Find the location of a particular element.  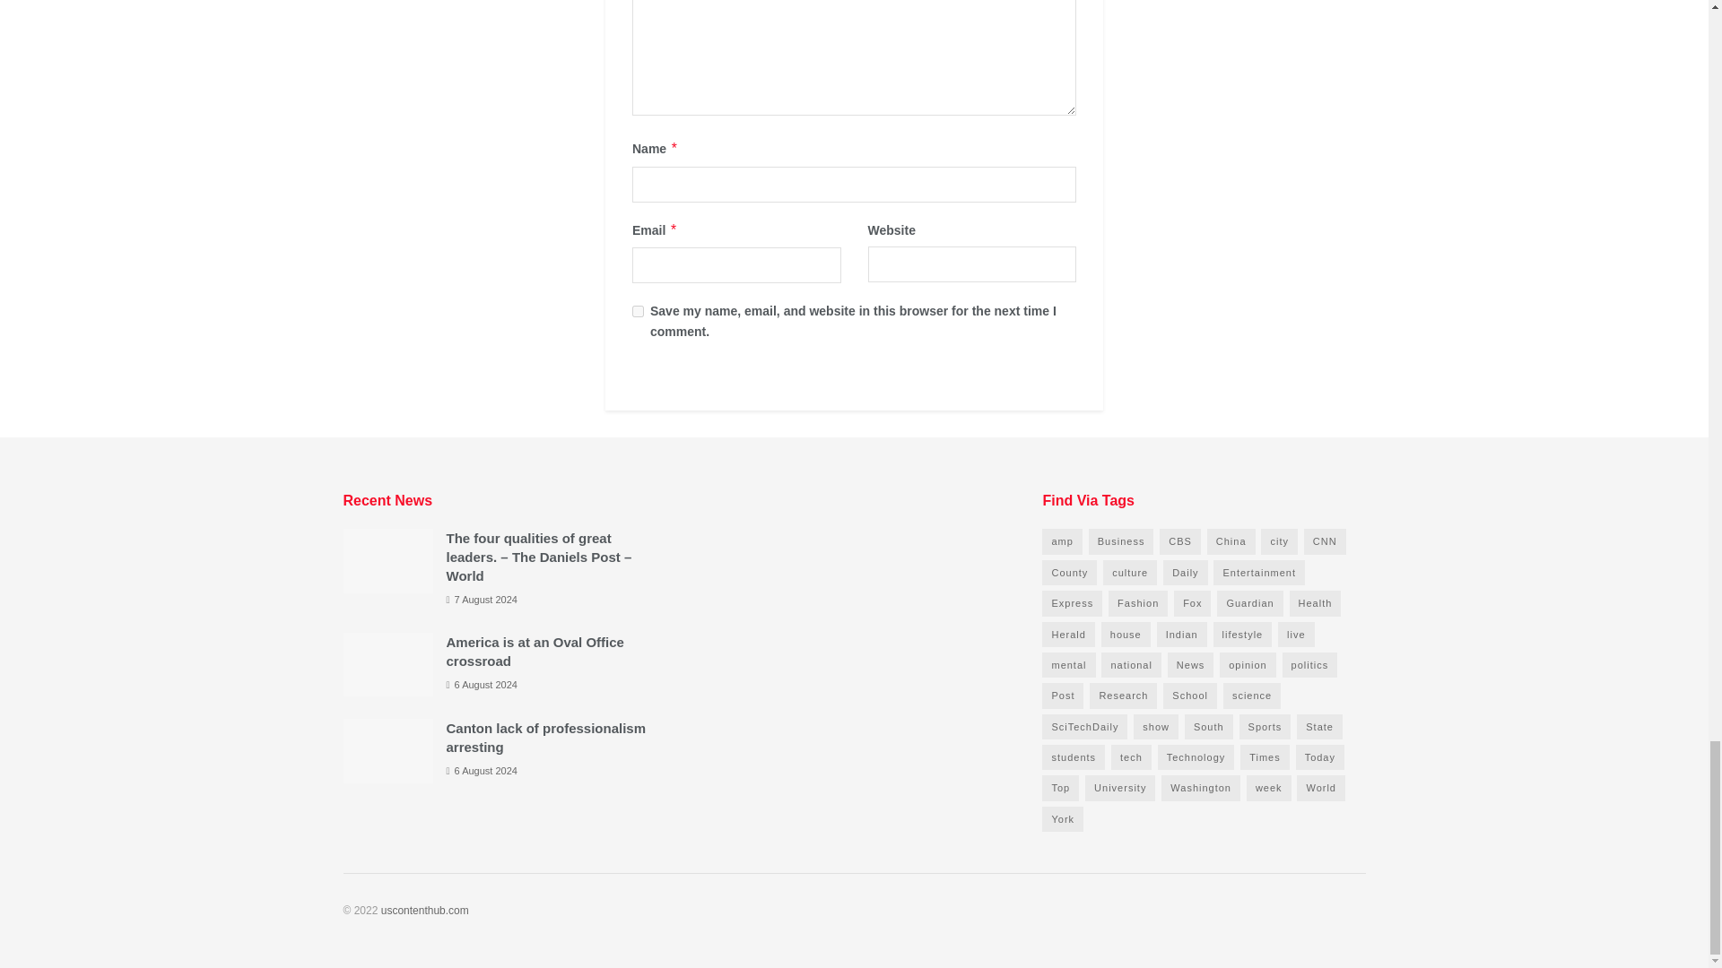

Premium news  is located at coordinates (424, 910).